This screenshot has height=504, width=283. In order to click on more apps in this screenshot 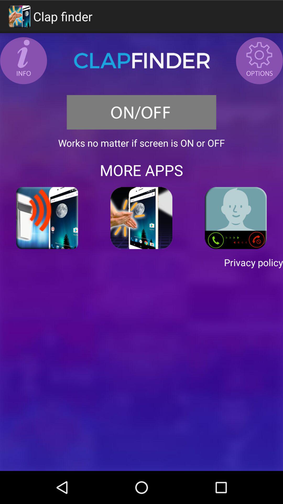, I will do `click(141, 218)`.